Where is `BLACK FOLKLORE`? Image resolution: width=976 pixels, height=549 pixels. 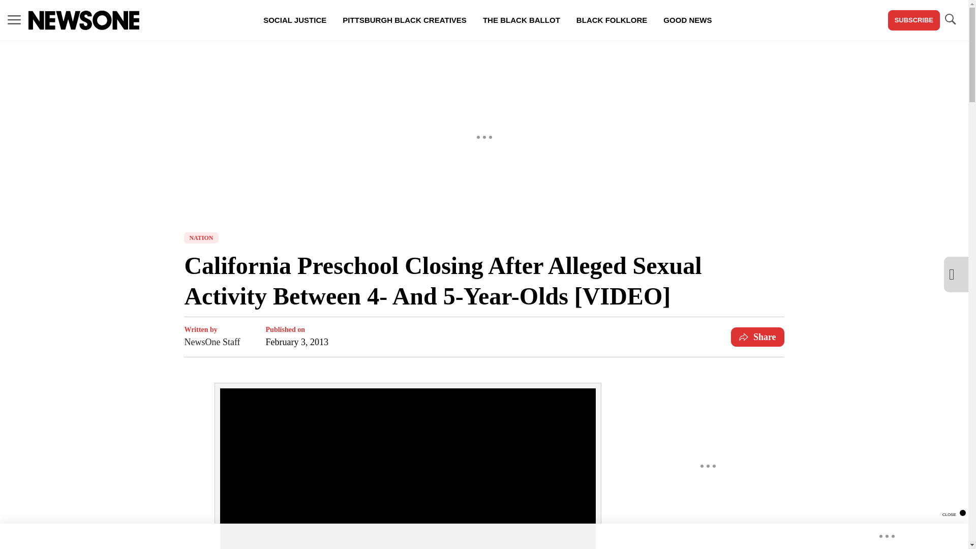
BLACK FOLKLORE is located at coordinates (611, 20).